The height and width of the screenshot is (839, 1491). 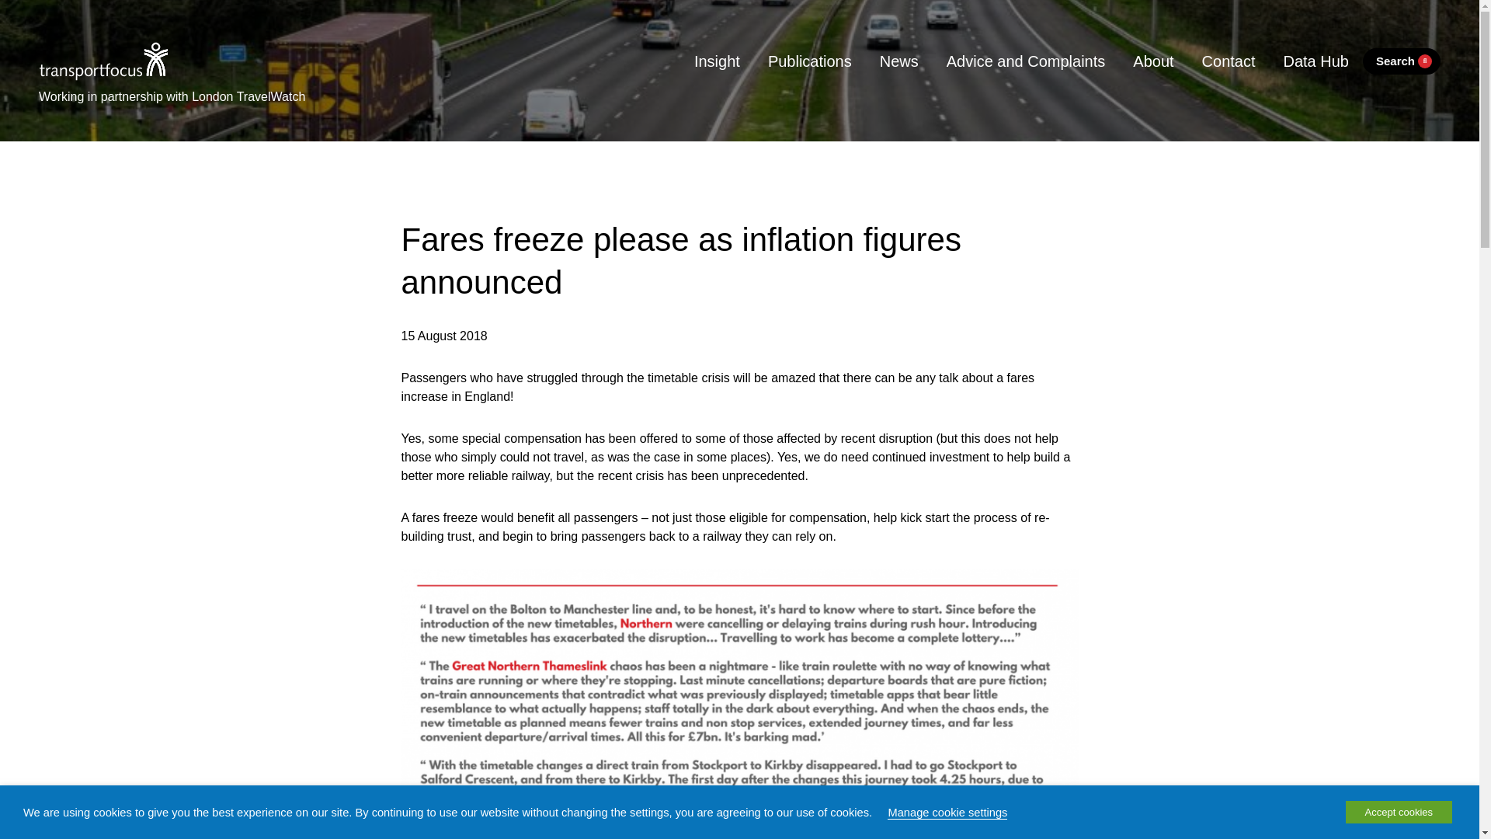 What do you see at coordinates (1315, 61) in the screenshot?
I see `Data Hub` at bounding box center [1315, 61].